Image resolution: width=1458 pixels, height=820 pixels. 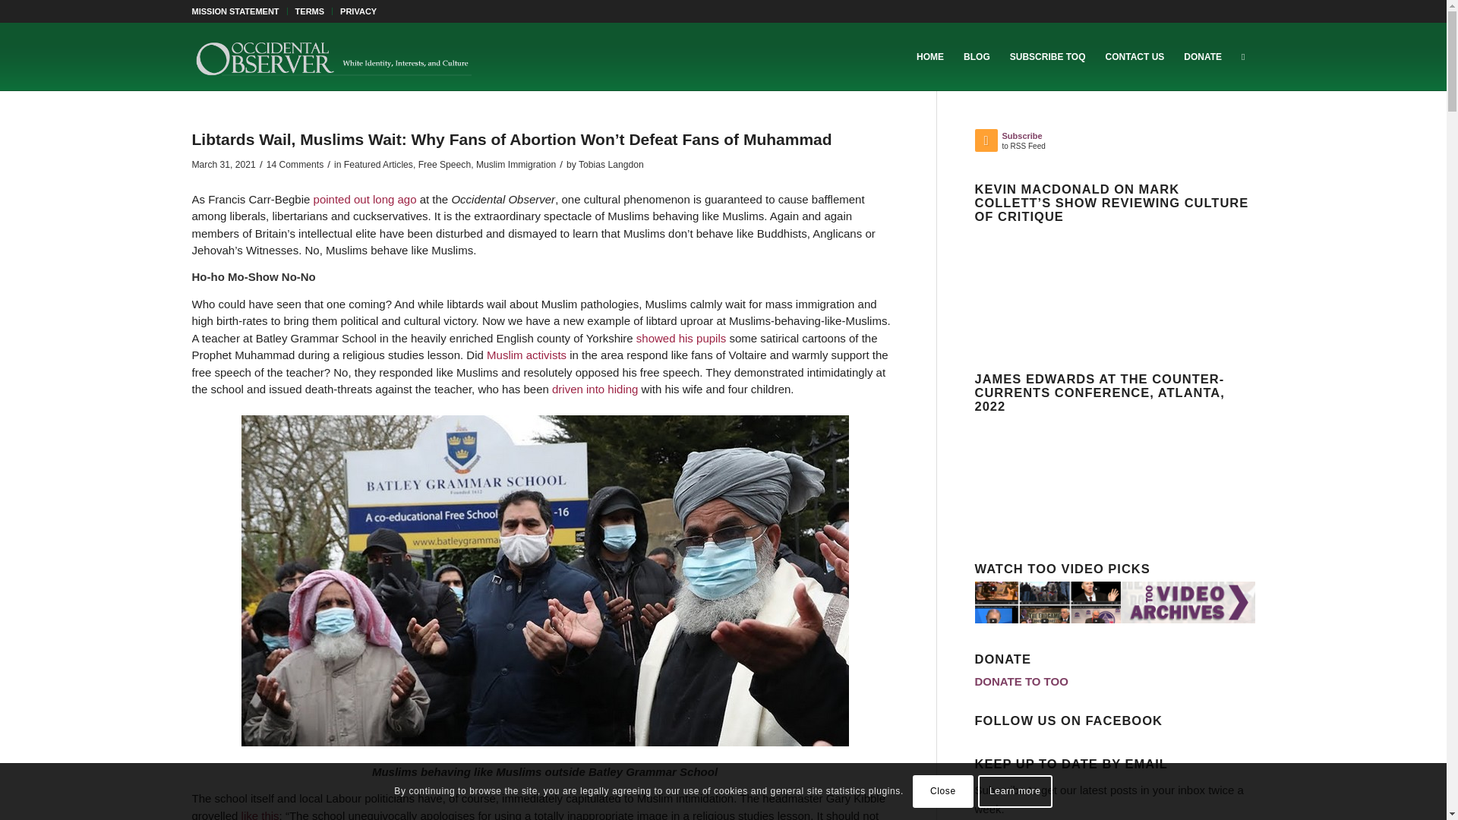 What do you see at coordinates (1203, 56) in the screenshot?
I see `DONATE` at bounding box center [1203, 56].